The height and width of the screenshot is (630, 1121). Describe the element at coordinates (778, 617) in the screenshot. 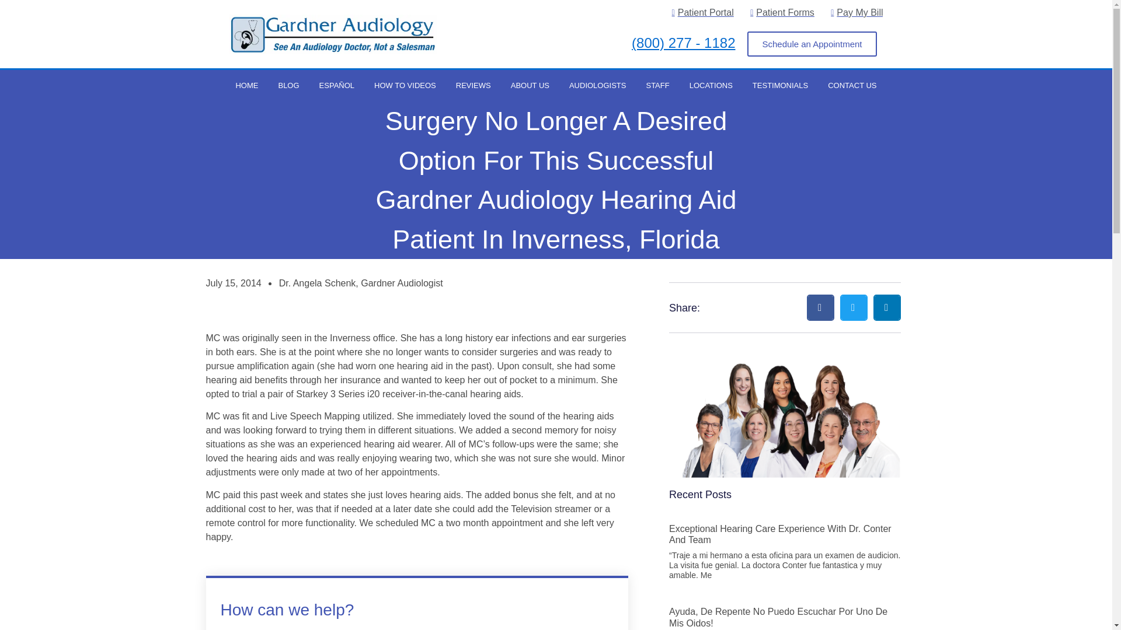

I see `Ayuda, De Repente No Puedo Escuchar Por Uno De Mis Oidos!` at that location.